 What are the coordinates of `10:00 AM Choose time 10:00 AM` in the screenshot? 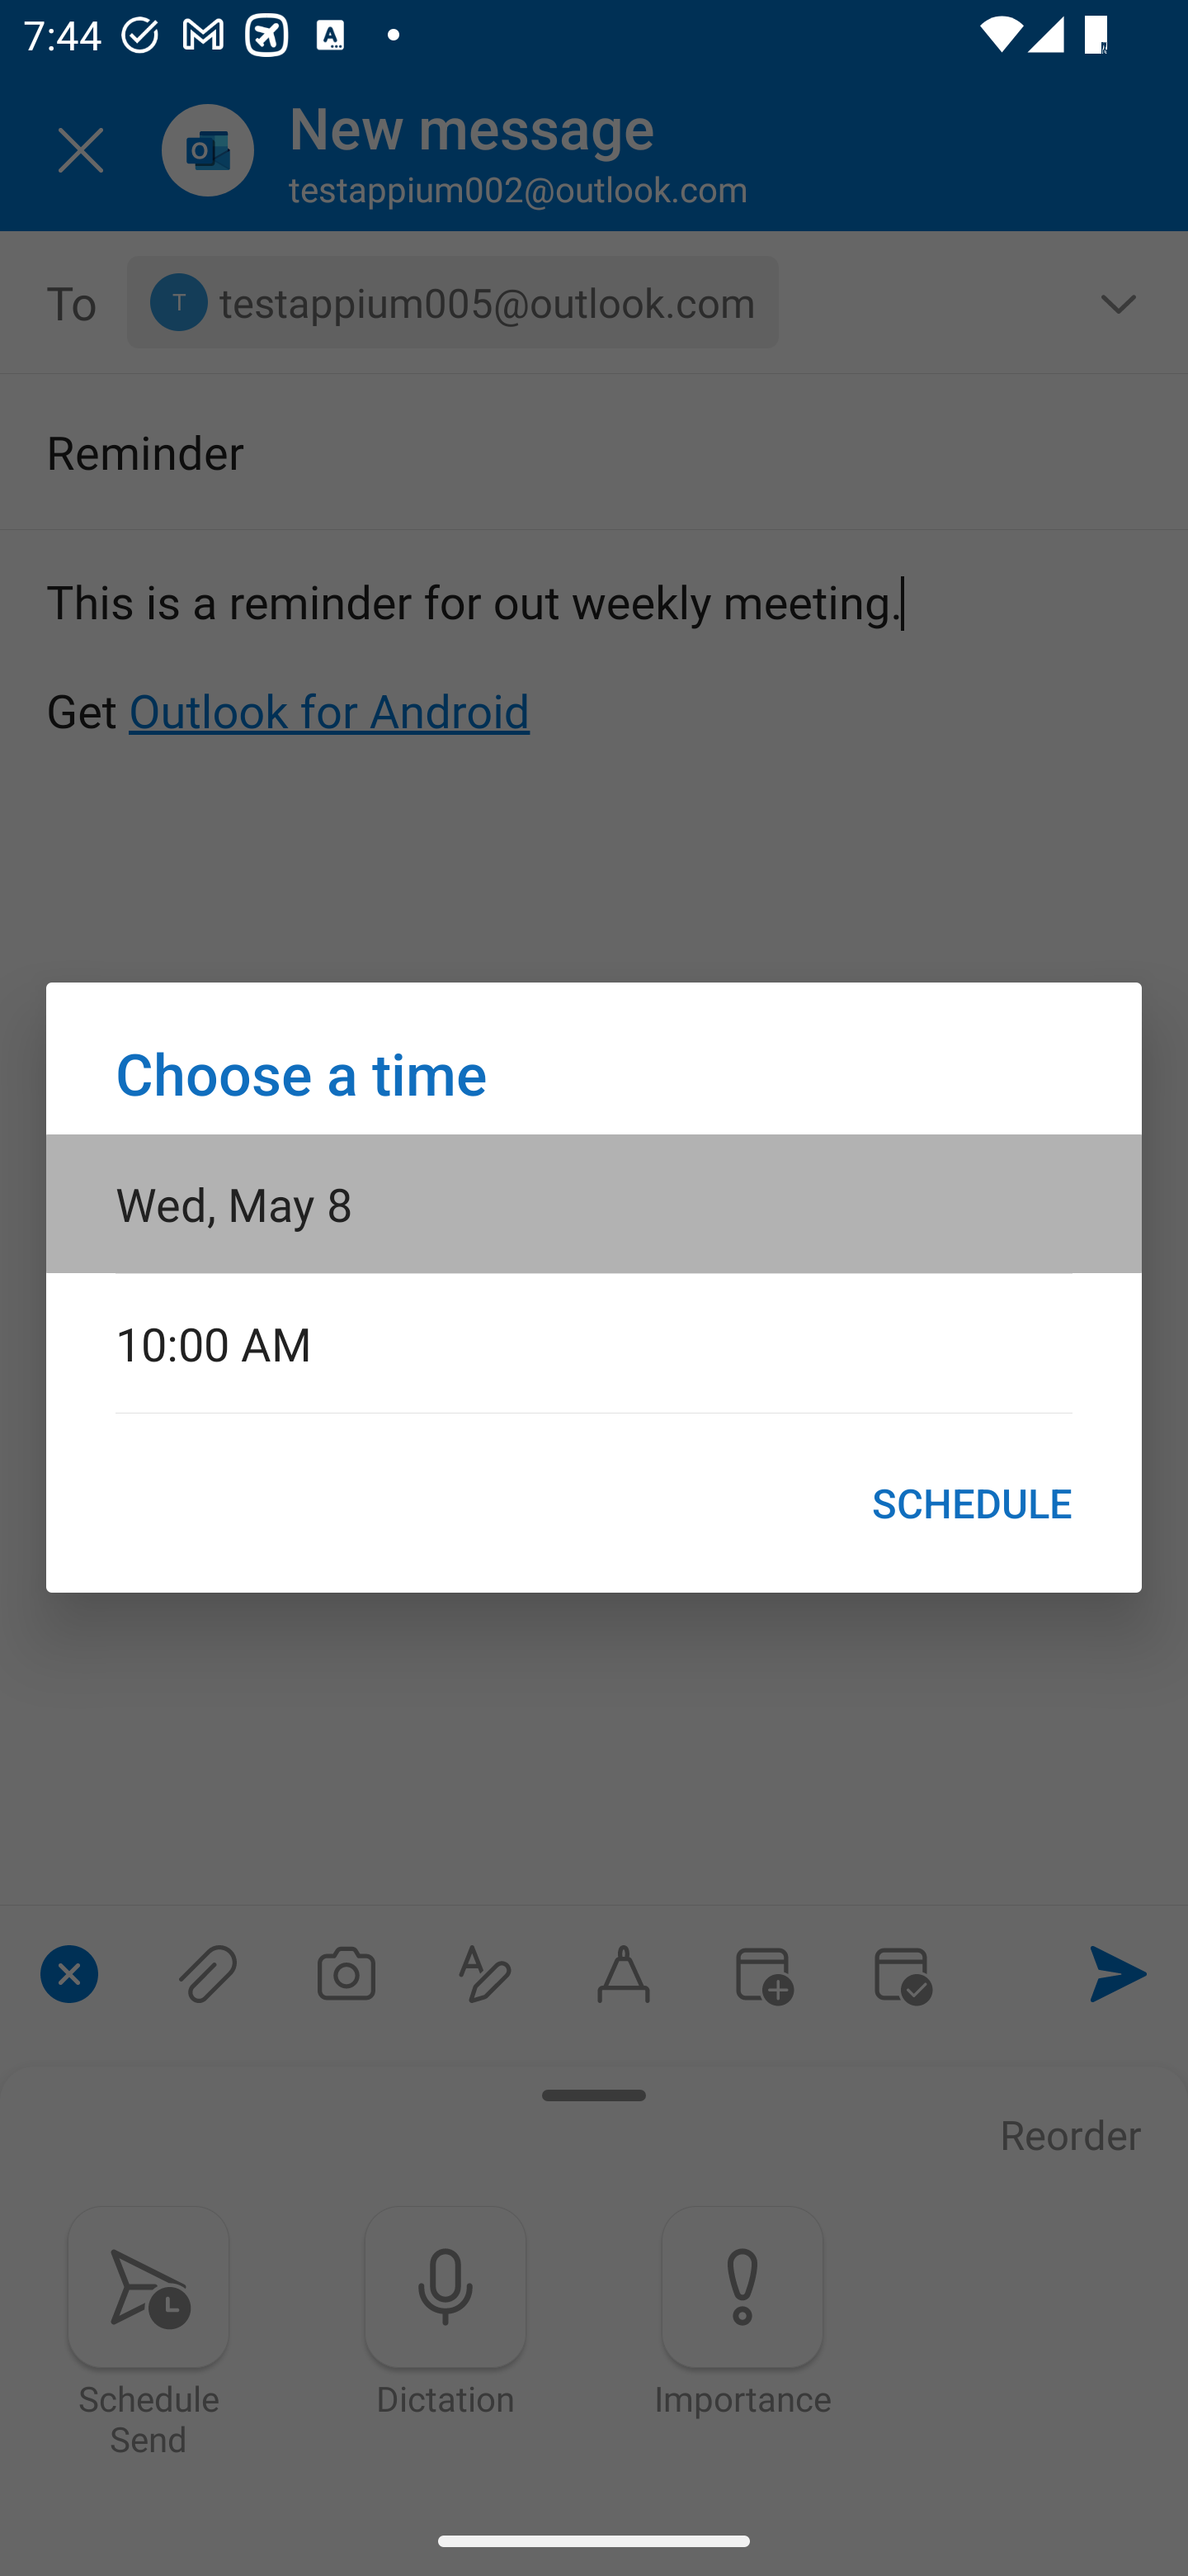 It's located at (594, 1342).